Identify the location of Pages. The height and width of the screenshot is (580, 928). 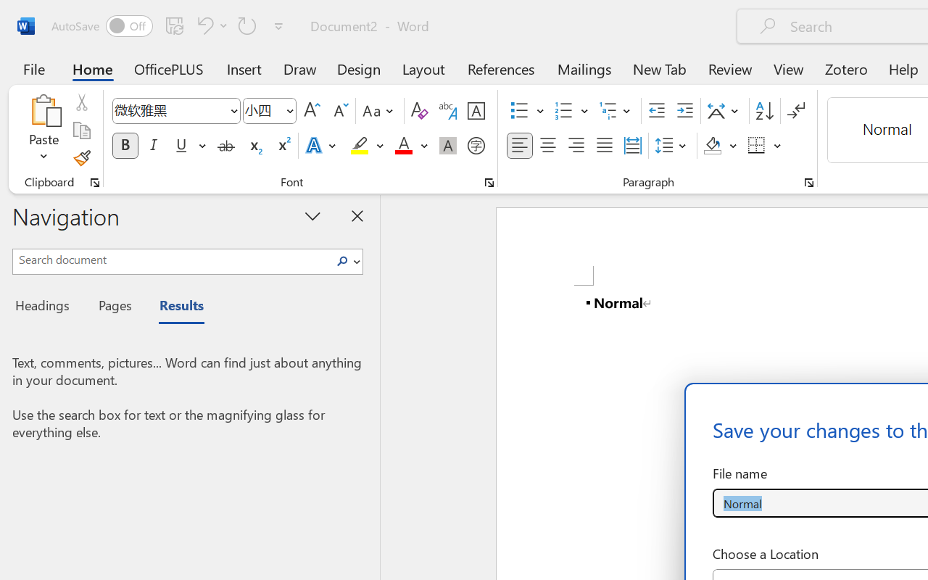
(113, 307).